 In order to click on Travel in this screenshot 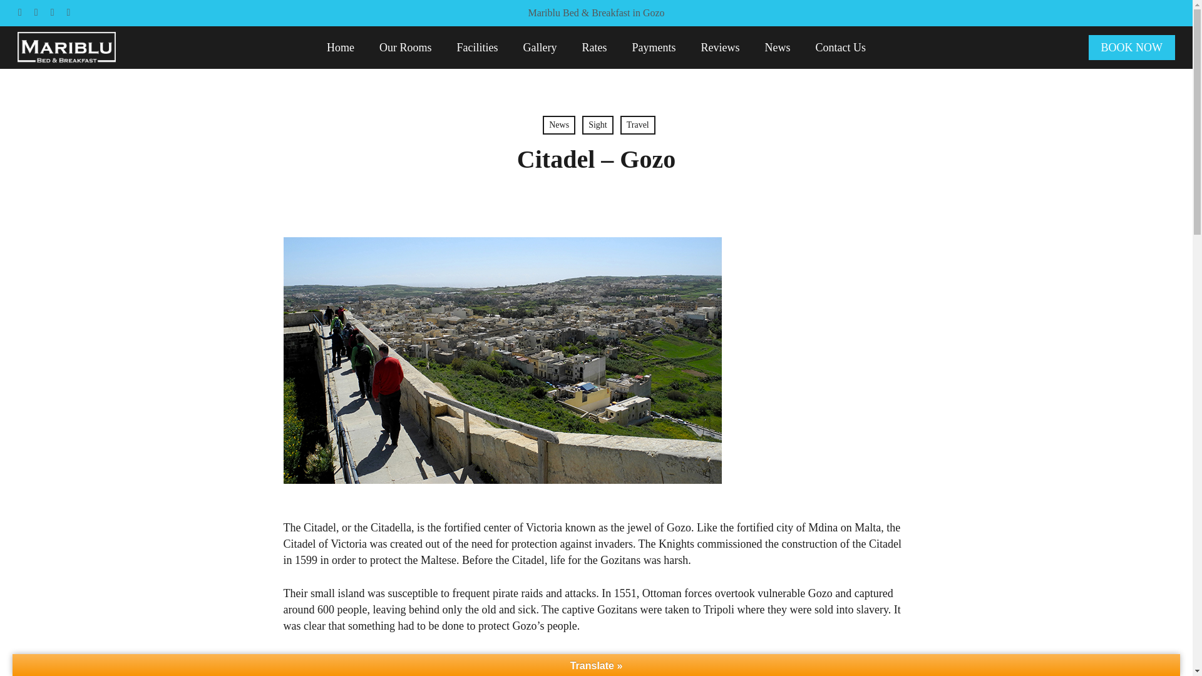, I will do `click(637, 125)`.